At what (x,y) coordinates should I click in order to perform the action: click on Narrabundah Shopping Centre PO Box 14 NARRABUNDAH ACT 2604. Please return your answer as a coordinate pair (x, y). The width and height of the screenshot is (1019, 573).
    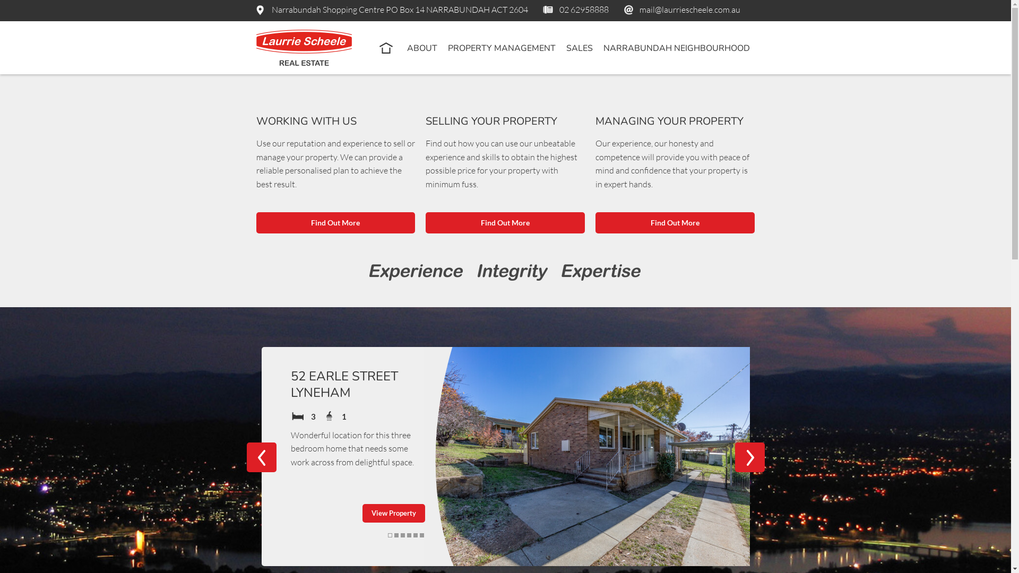
    Looking at the image, I should click on (397, 10).